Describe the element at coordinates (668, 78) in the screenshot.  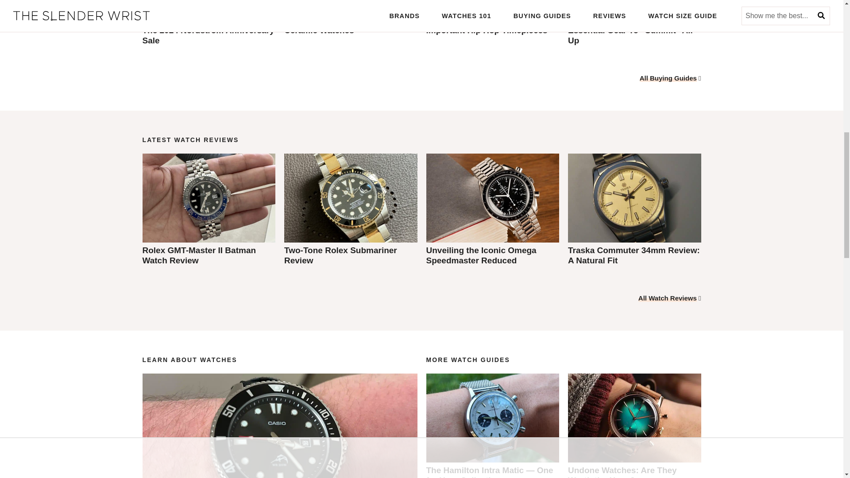
I see `All Buying Guides` at that location.